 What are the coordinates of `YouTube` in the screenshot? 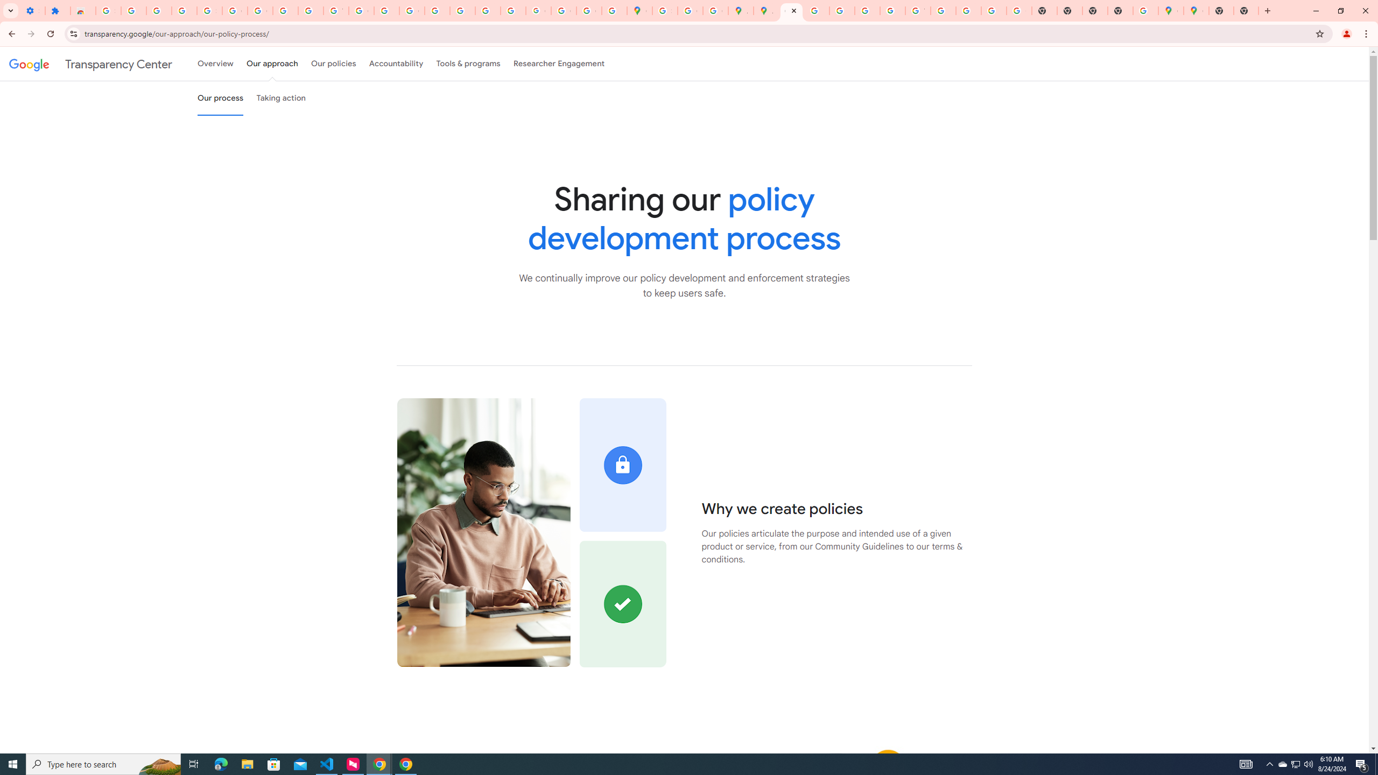 It's located at (336, 11).